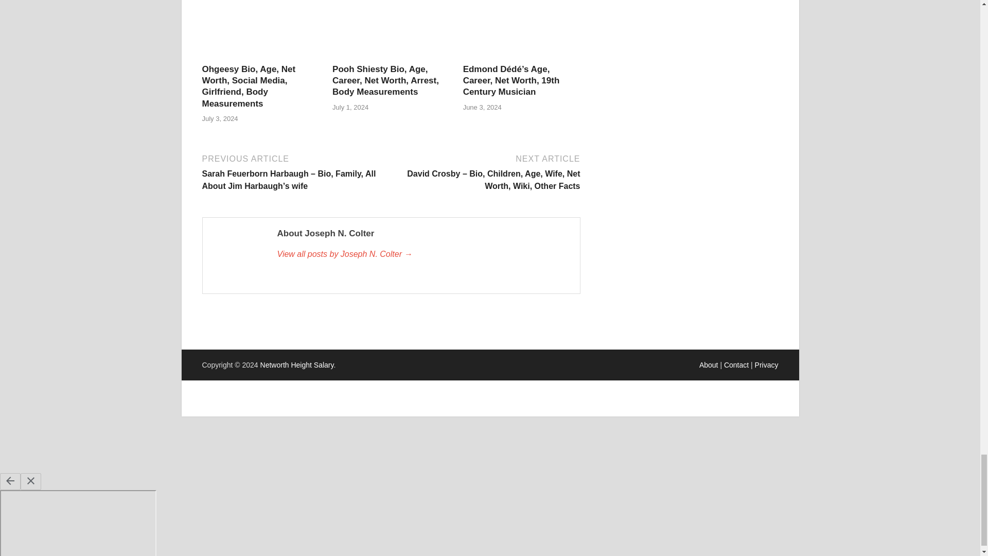 The height and width of the screenshot is (556, 988). I want to click on Joseph N. Colter, so click(422, 254).